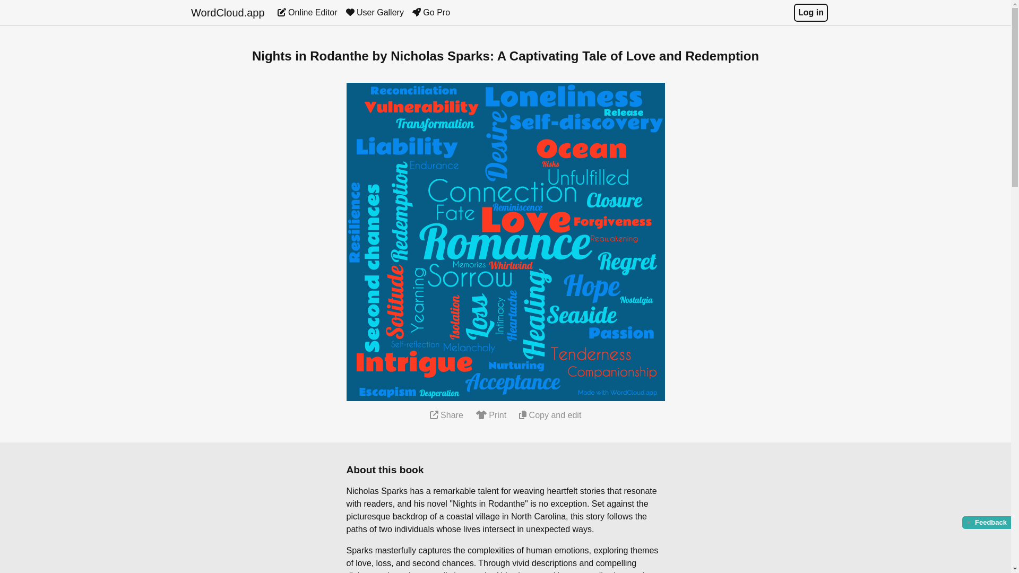 This screenshot has width=1019, height=573. What do you see at coordinates (375, 13) in the screenshot?
I see `User Gallery` at bounding box center [375, 13].